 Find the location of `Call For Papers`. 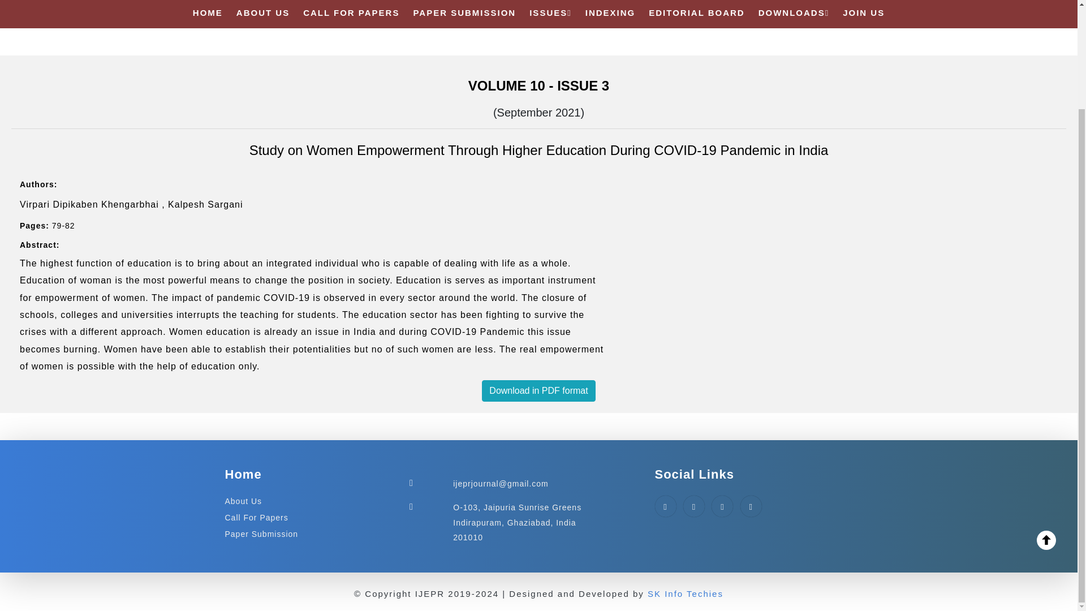

Call For Papers is located at coordinates (257, 518).